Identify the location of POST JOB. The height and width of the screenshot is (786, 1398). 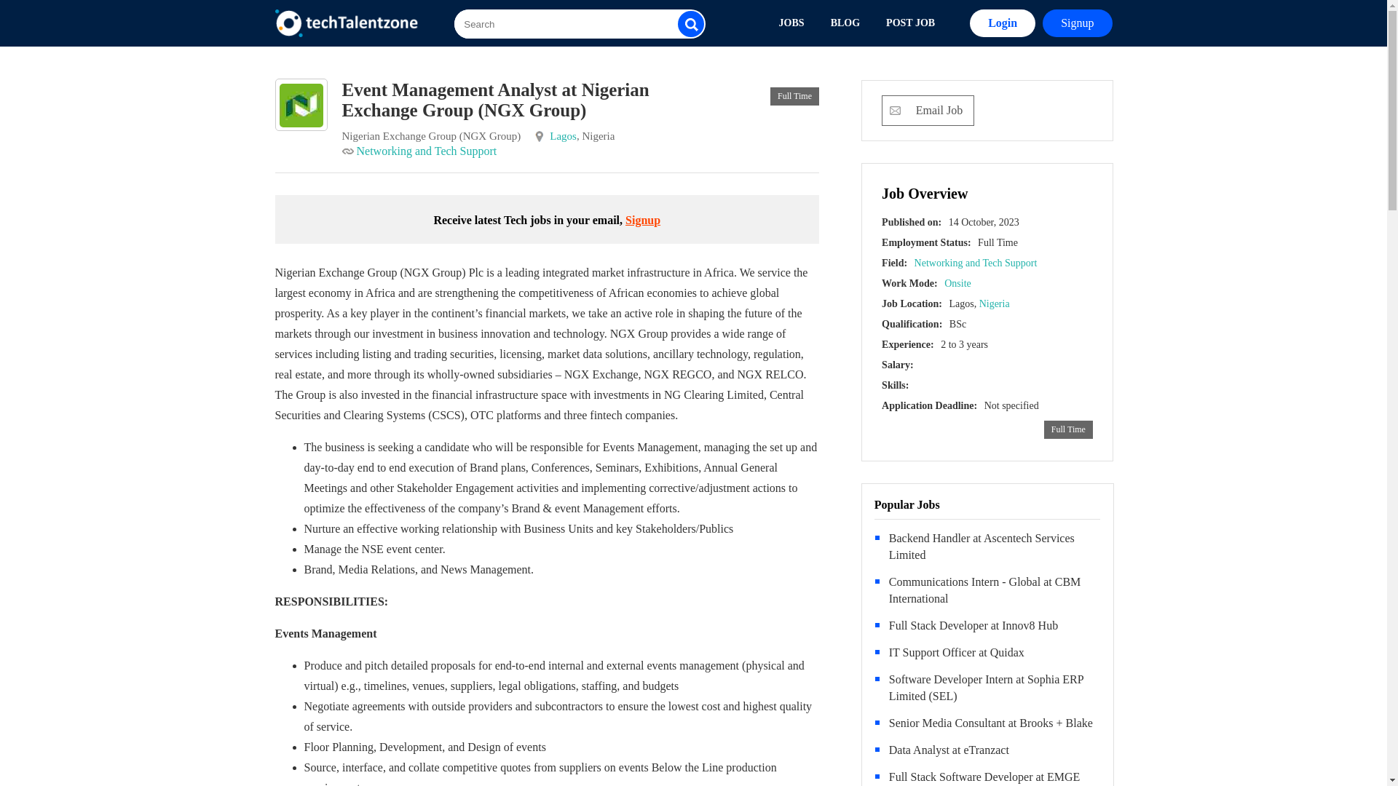
(910, 23).